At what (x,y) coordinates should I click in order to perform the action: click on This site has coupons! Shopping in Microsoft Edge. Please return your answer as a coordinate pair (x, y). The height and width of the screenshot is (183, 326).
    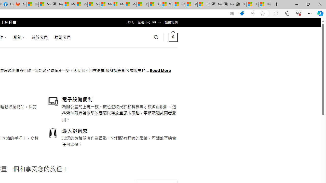
    Looking at the image, I should click on (242, 13).